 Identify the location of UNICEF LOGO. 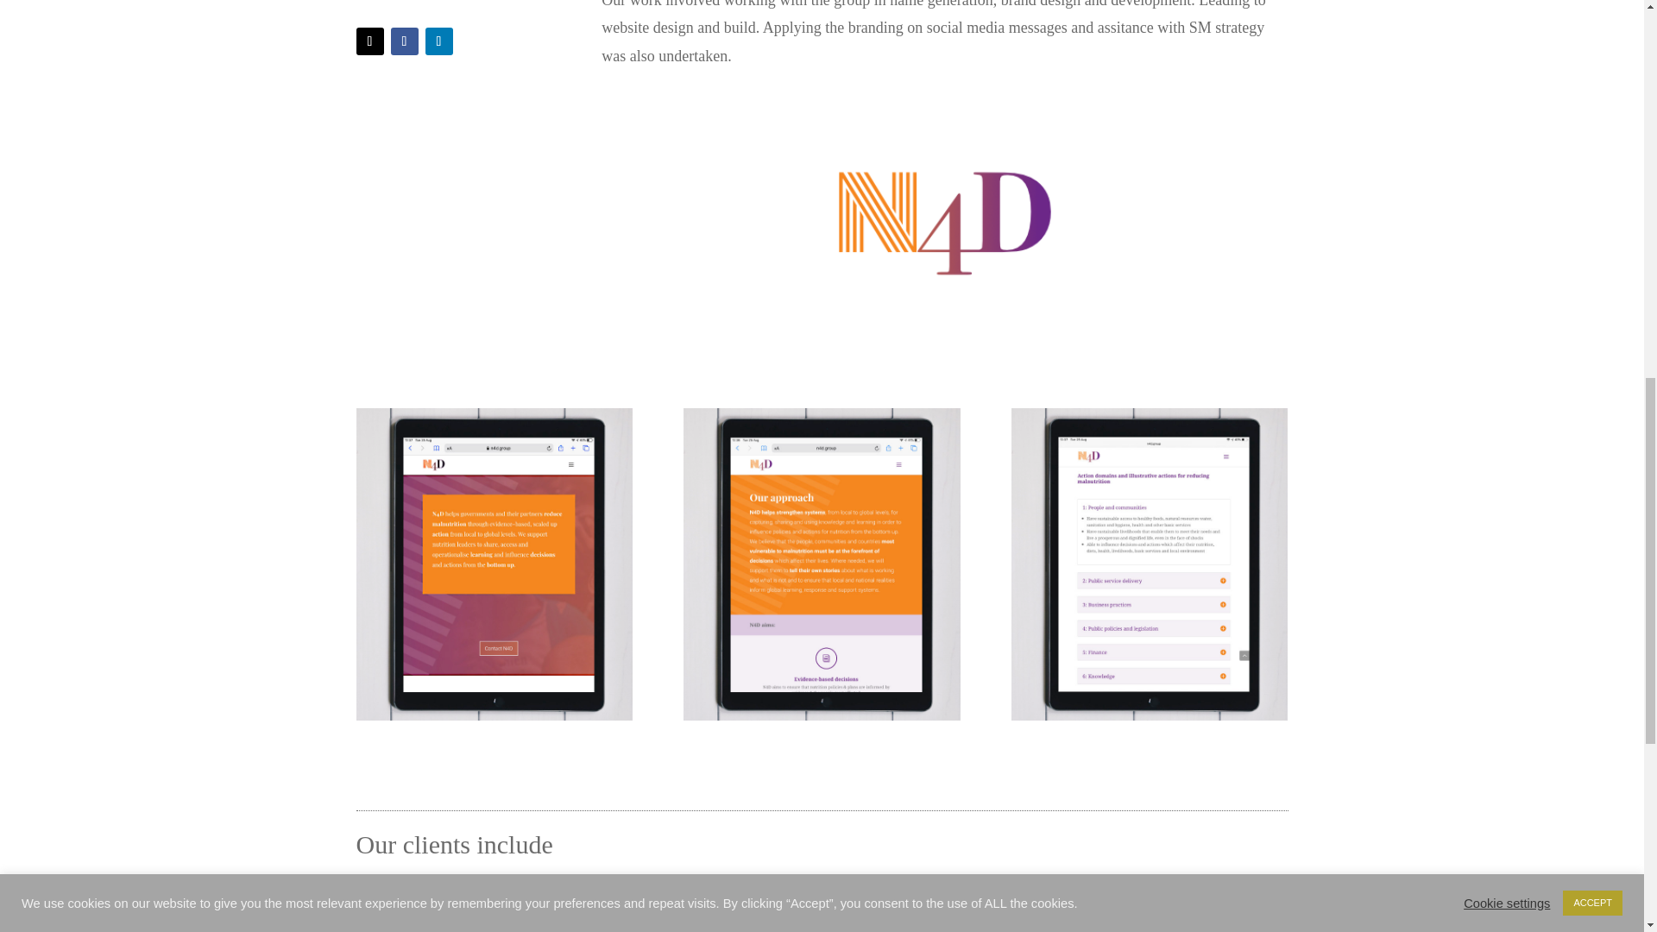
(575, 916).